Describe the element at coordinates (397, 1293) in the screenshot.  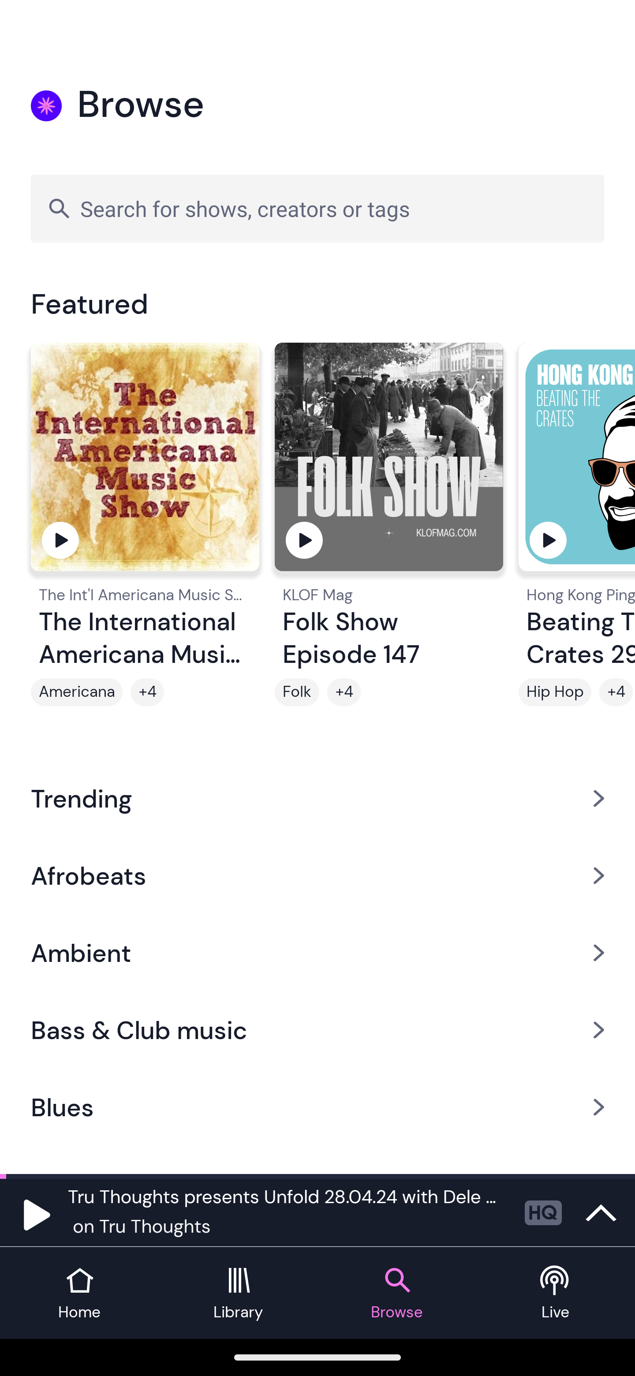
I see `Browse tab Browse` at that location.